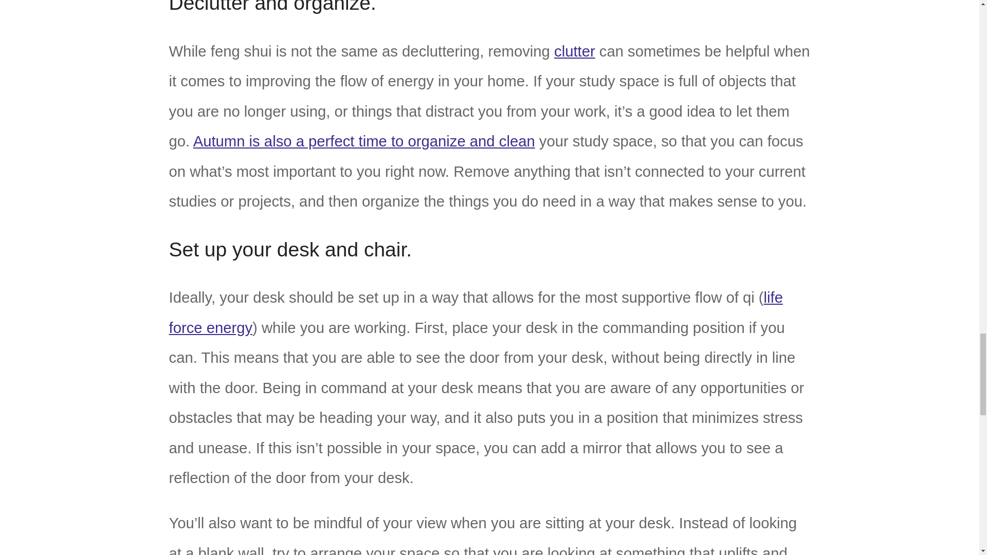 The width and height of the screenshot is (987, 555). I want to click on Autumn is also a perfect time to organize and clean, so click(364, 141).